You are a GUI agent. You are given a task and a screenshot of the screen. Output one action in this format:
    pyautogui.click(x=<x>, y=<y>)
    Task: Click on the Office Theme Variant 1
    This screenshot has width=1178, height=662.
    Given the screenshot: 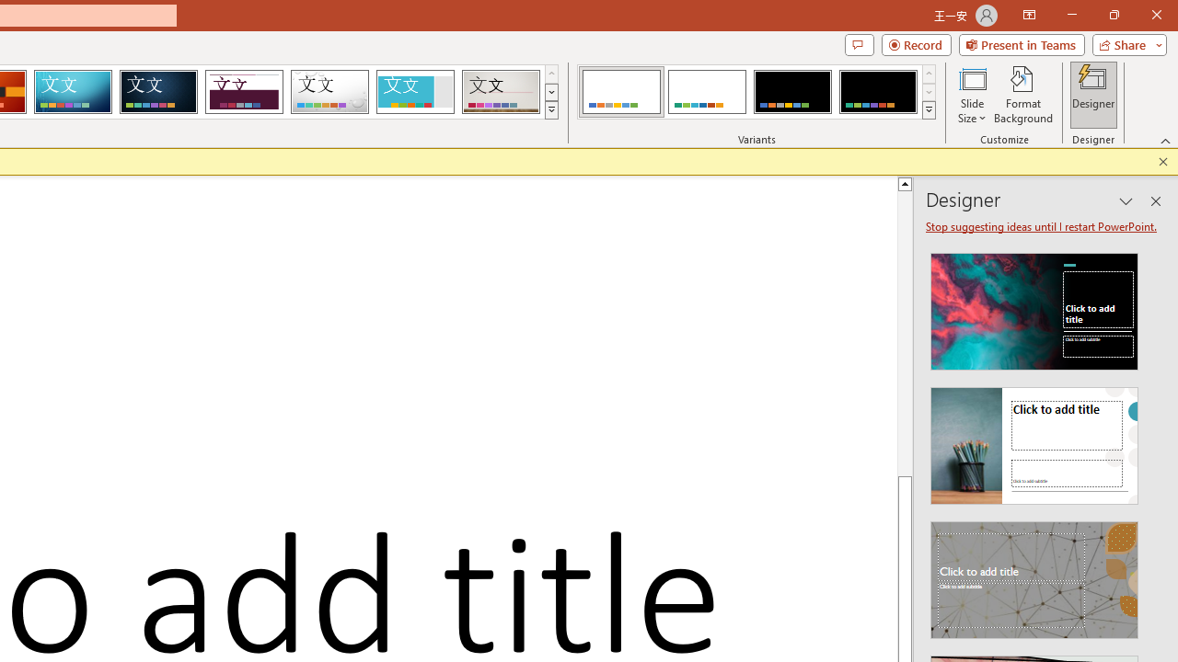 What is the action you would take?
    pyautogui.click(x=620, y=92)
    